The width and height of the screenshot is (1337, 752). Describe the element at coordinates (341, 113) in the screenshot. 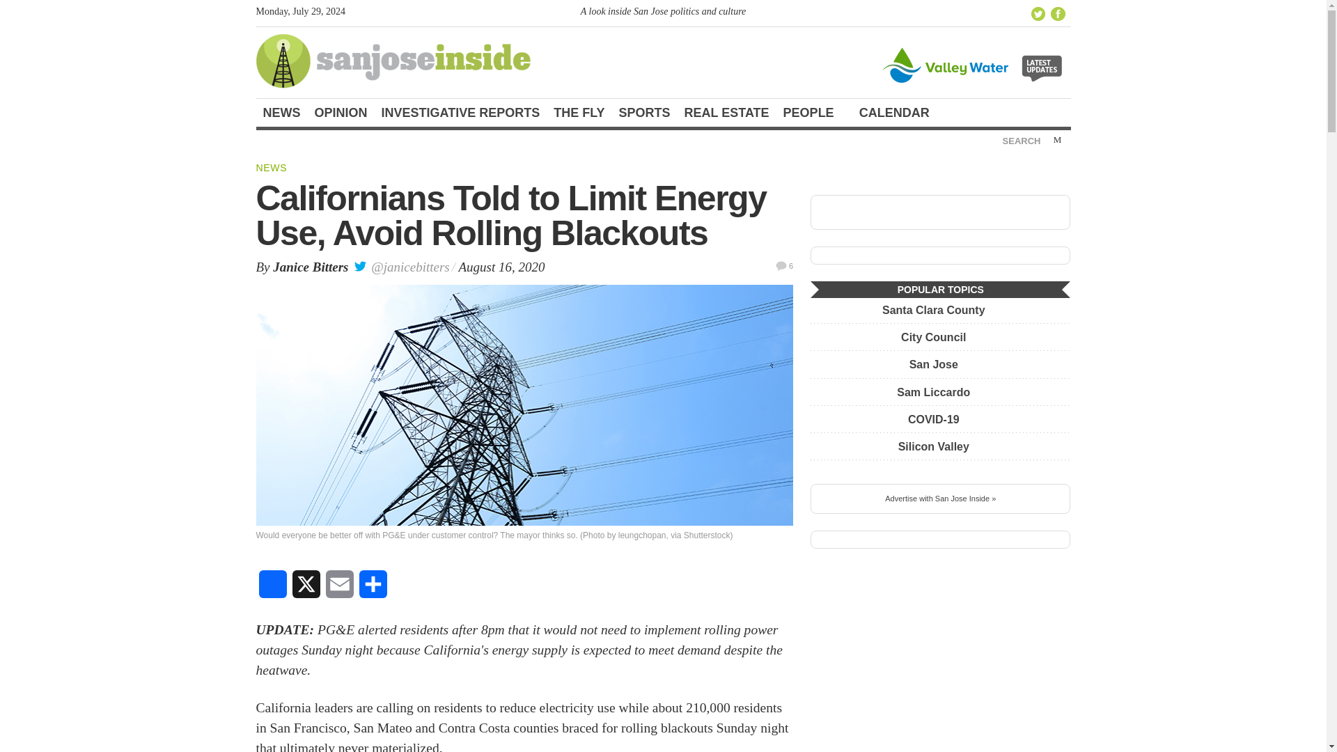

I see `OPINION` at that location.